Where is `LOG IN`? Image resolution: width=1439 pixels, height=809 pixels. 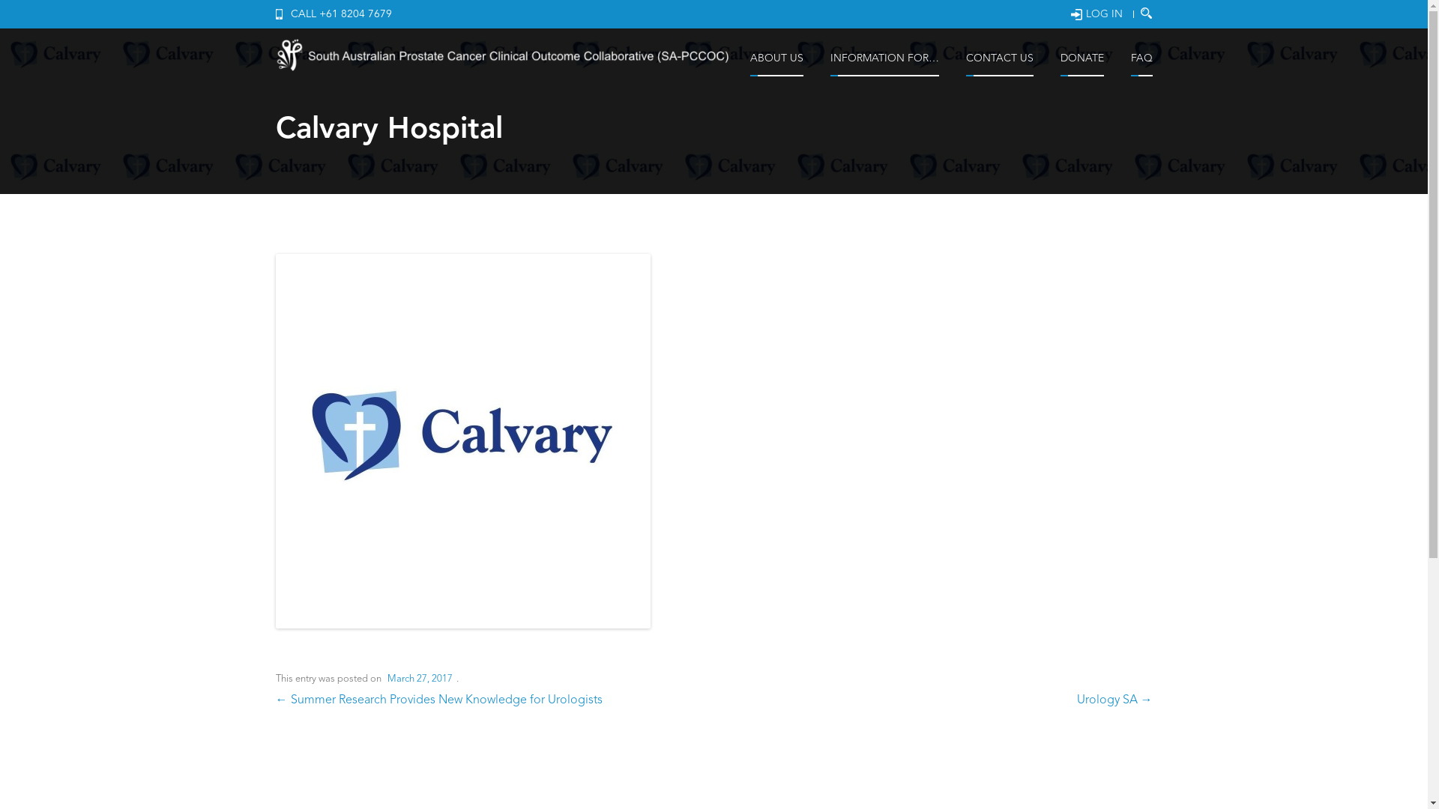 LOG IN is located at coordinates (1096, 14).